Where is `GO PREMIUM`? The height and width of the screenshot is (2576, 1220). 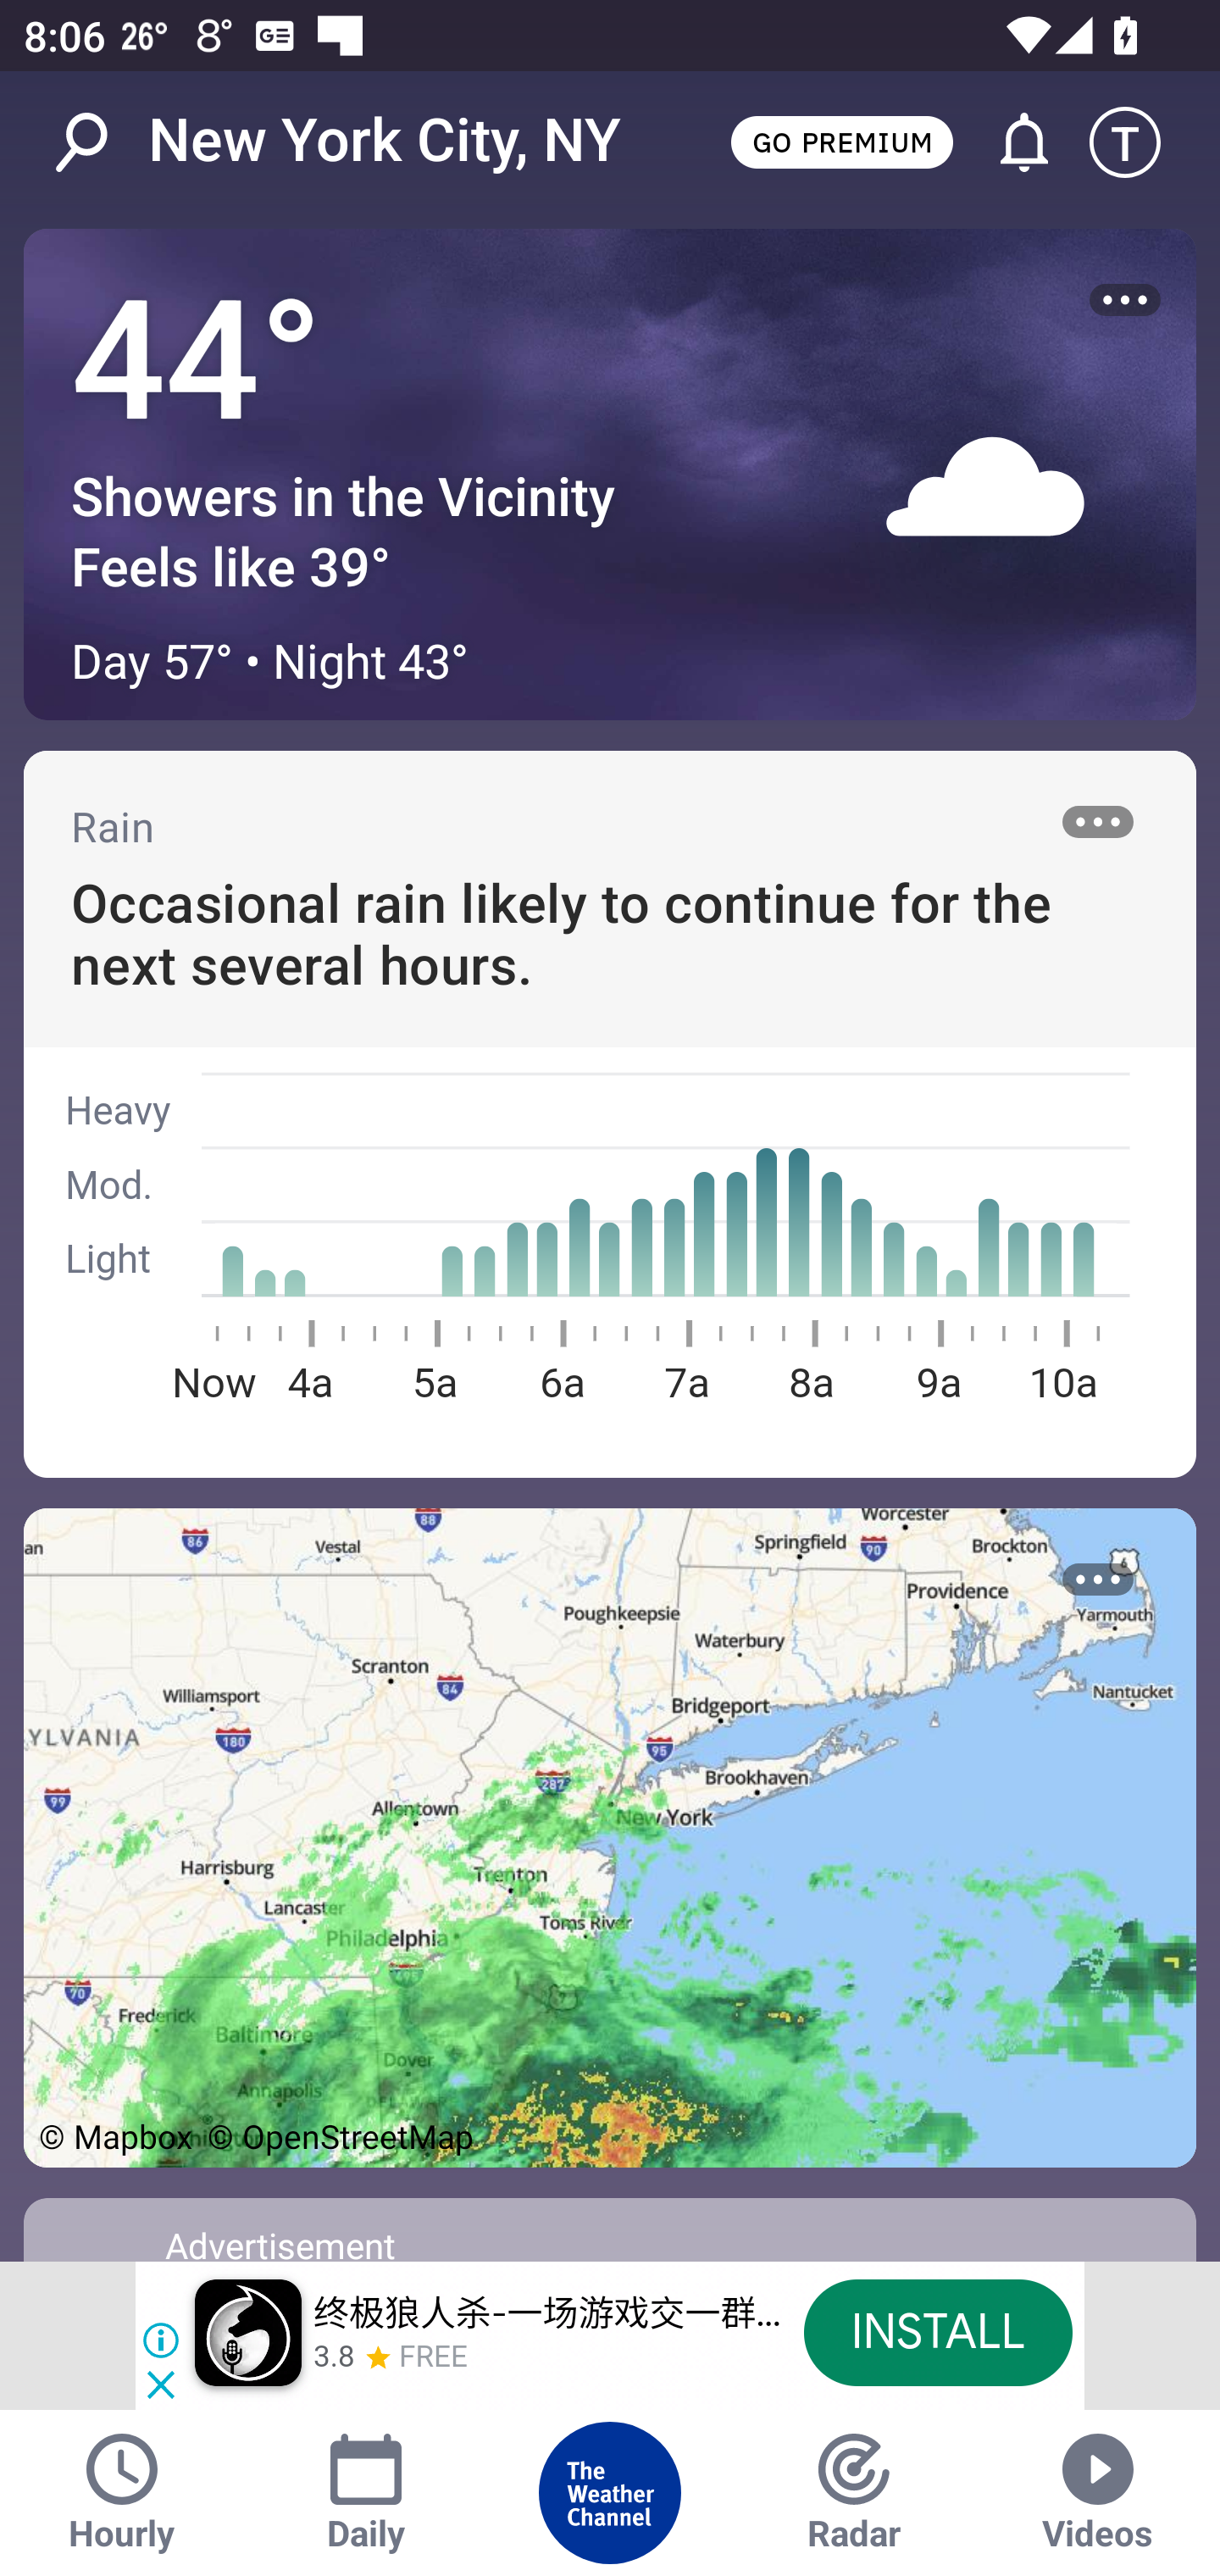
GO PREMIUM is located at coordinates (841, 141).